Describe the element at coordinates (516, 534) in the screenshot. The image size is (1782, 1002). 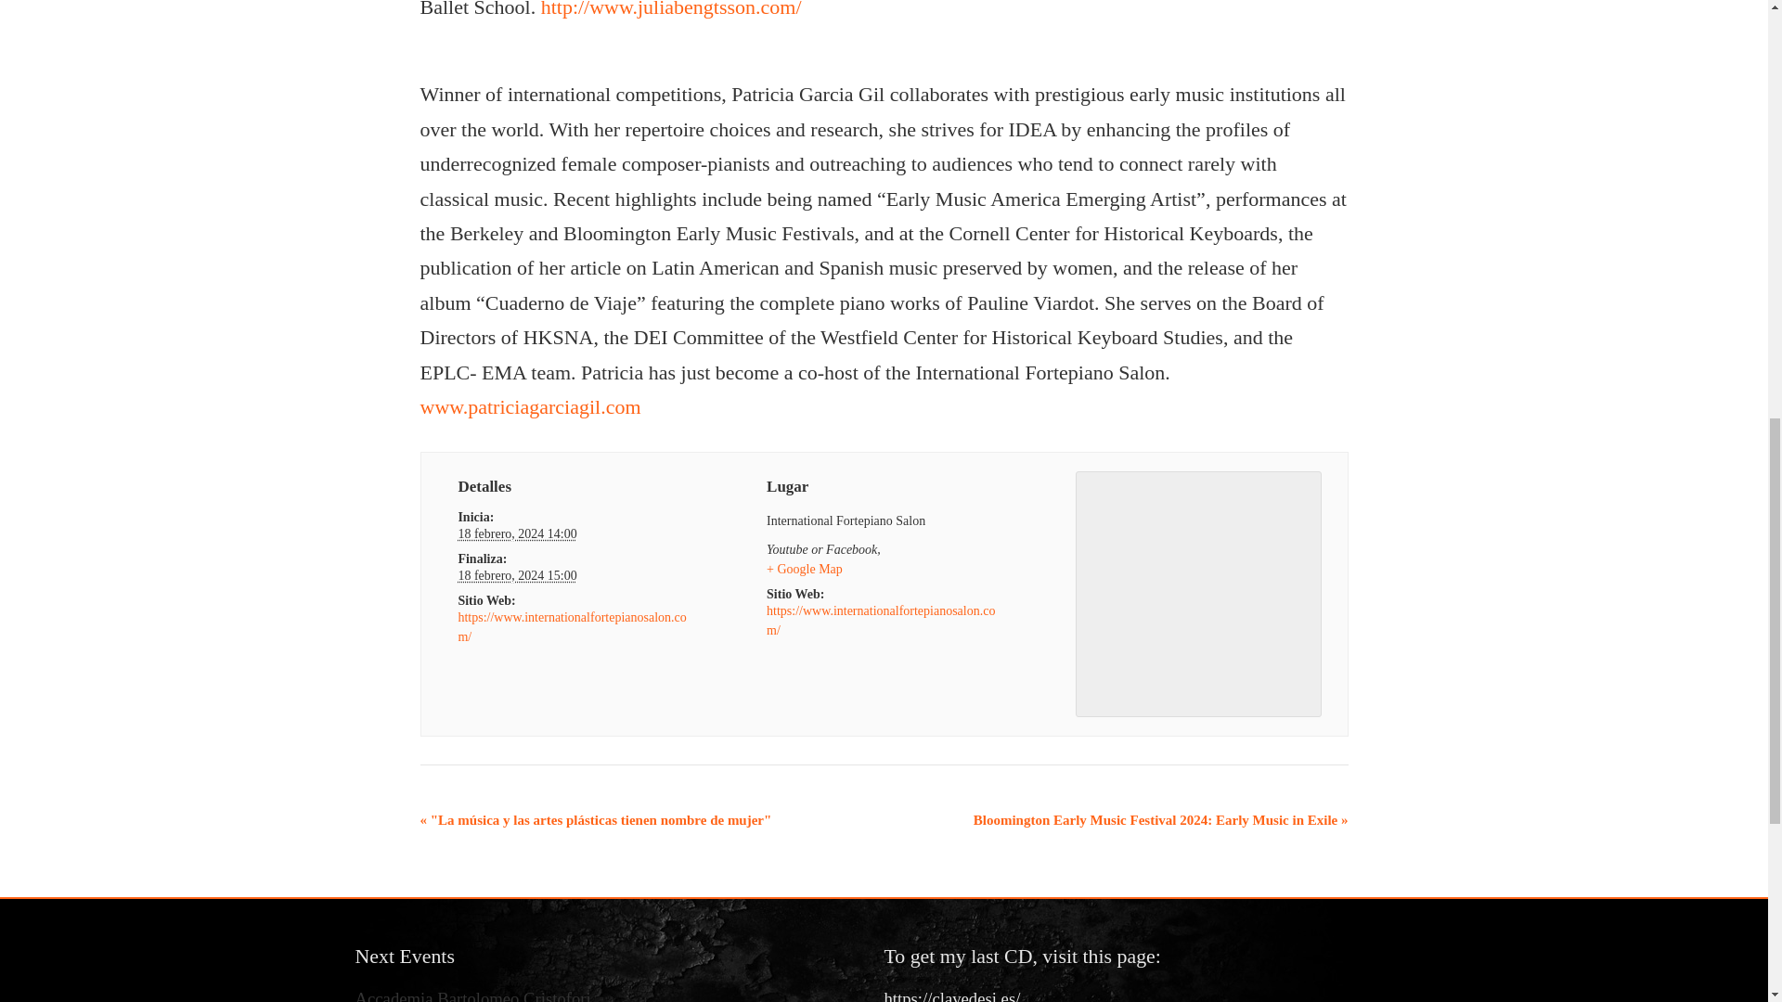
I see `2024-02-18` at that location.